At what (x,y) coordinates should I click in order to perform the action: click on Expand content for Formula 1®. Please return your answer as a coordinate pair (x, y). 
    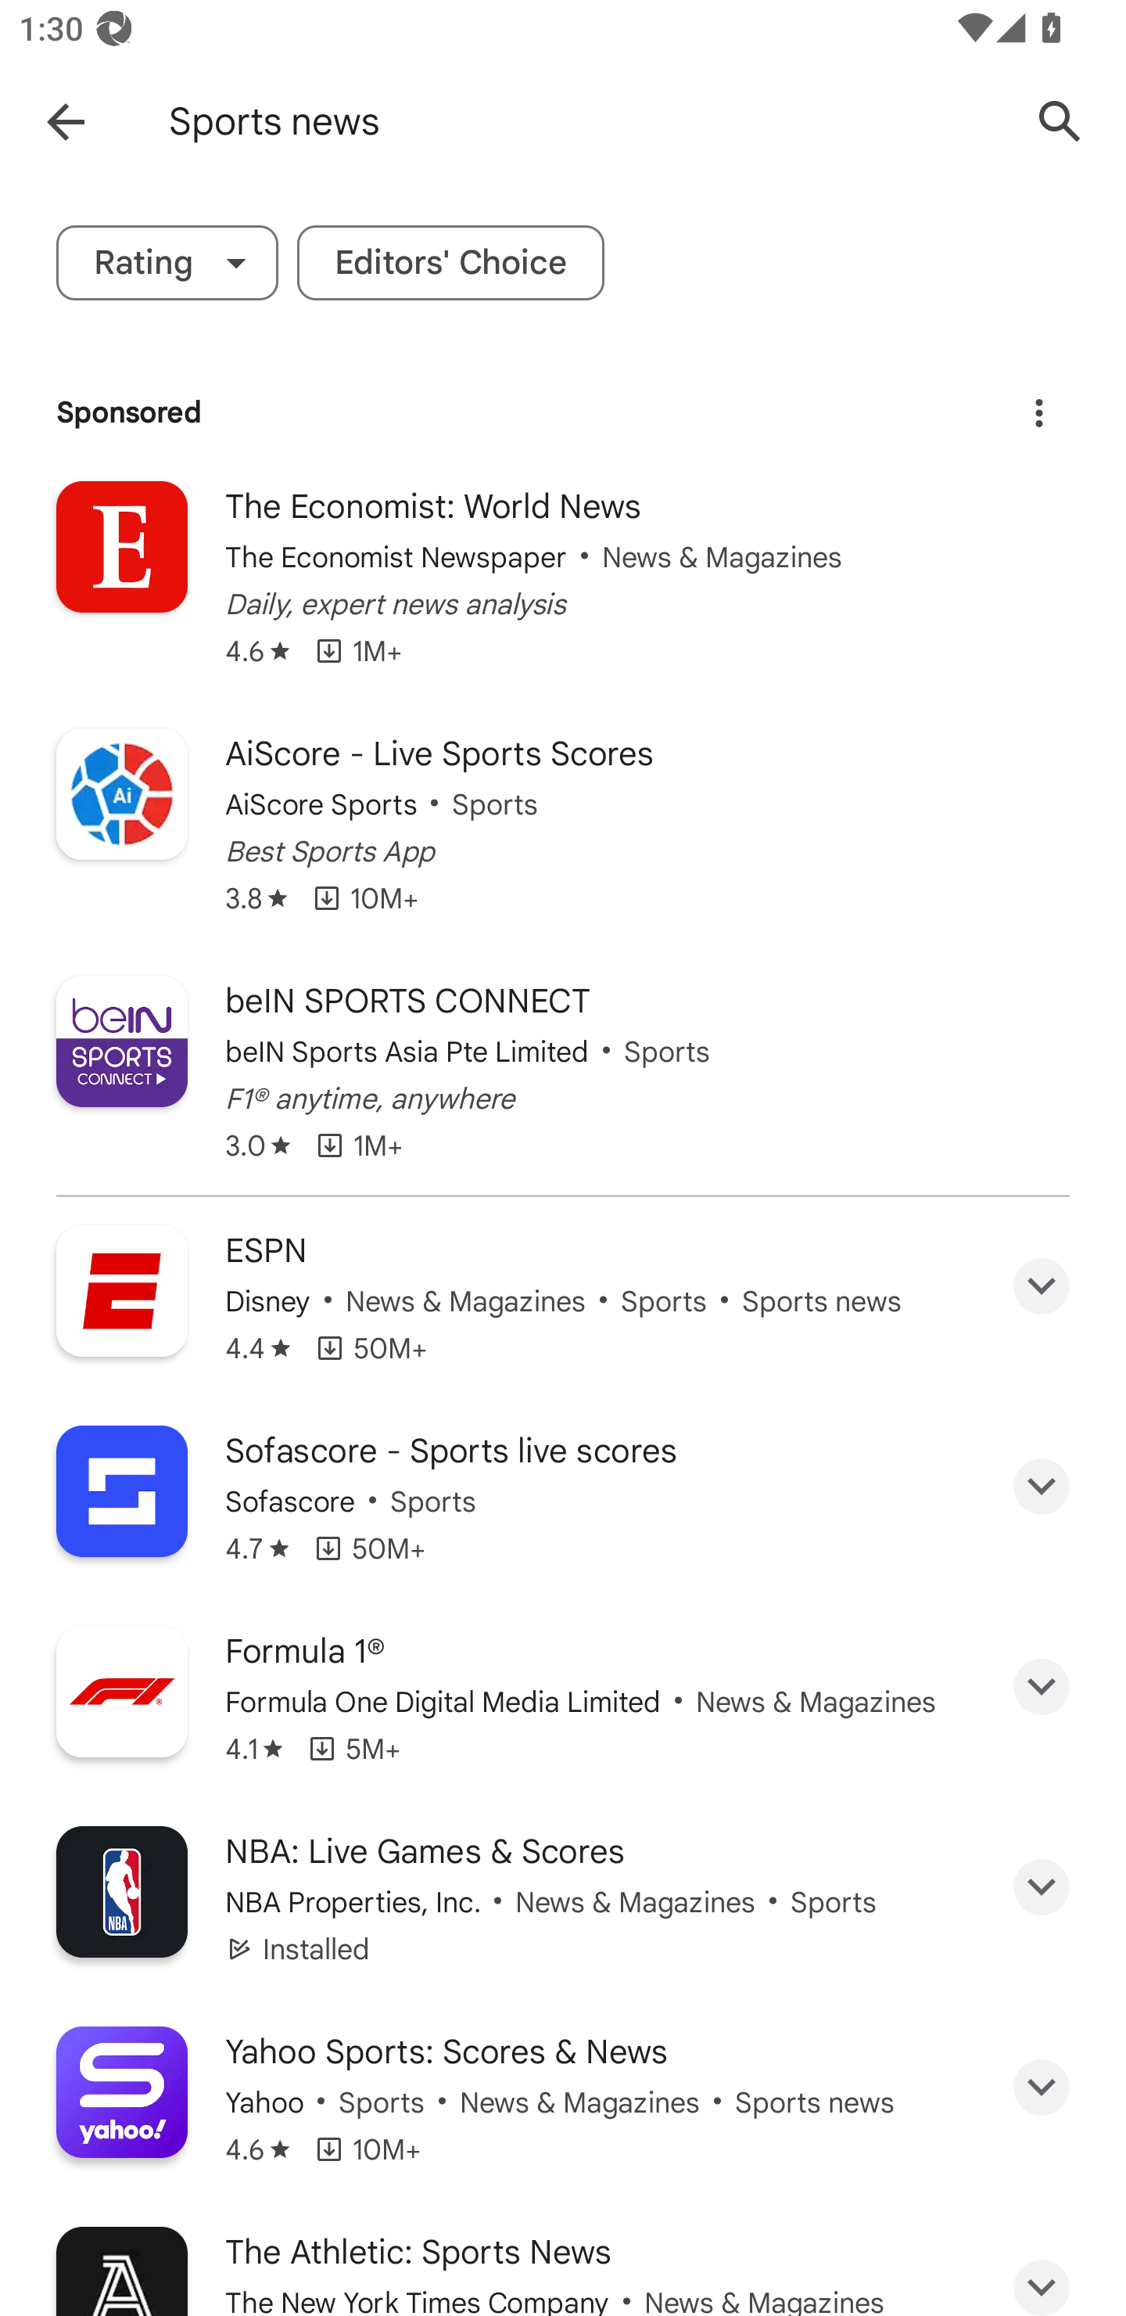
    Looking at the image, I should click on (1042, 1687).